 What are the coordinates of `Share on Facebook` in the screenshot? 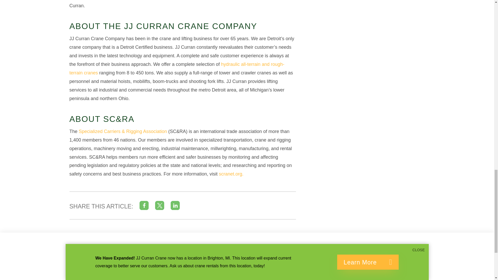 It's located at (144, 205).